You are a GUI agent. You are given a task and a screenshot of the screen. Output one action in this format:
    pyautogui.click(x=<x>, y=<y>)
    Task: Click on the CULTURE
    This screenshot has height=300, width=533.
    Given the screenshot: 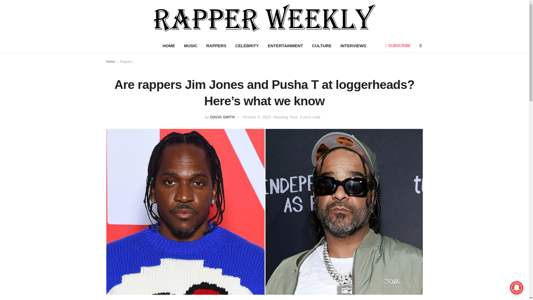 What is the action you would take?
    pyautogui.click(x=322, y=46)
    